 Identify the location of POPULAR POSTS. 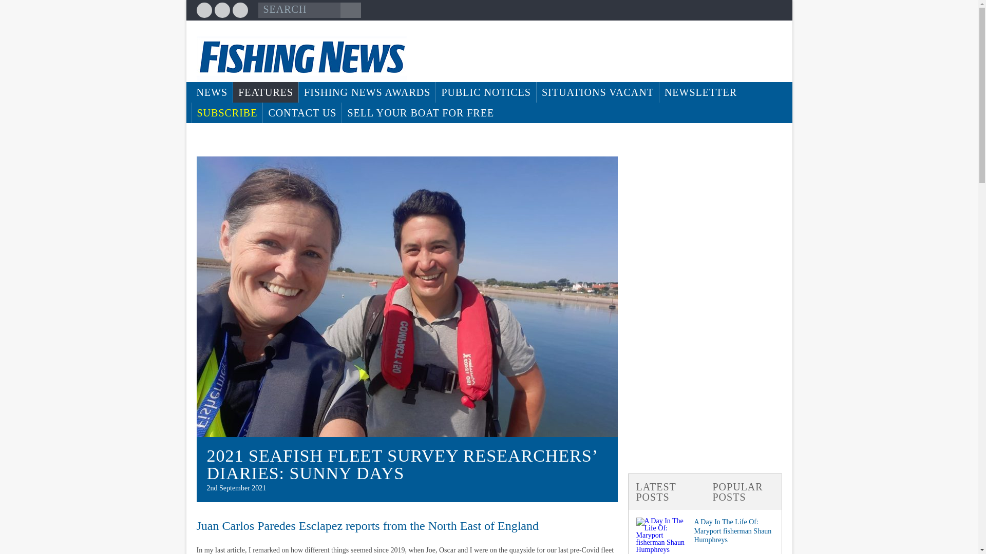
(743, 491).